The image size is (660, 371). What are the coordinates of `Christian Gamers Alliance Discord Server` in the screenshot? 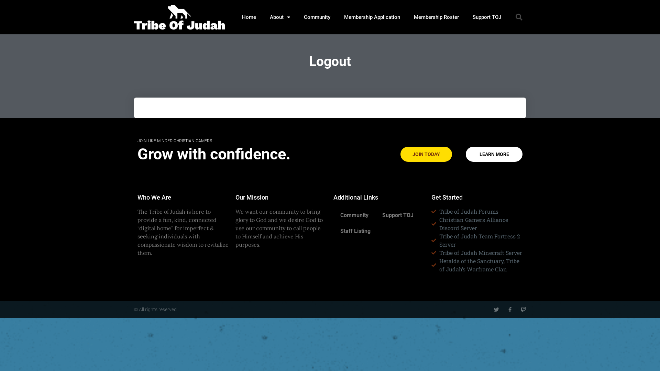 It's located at (477, 224).